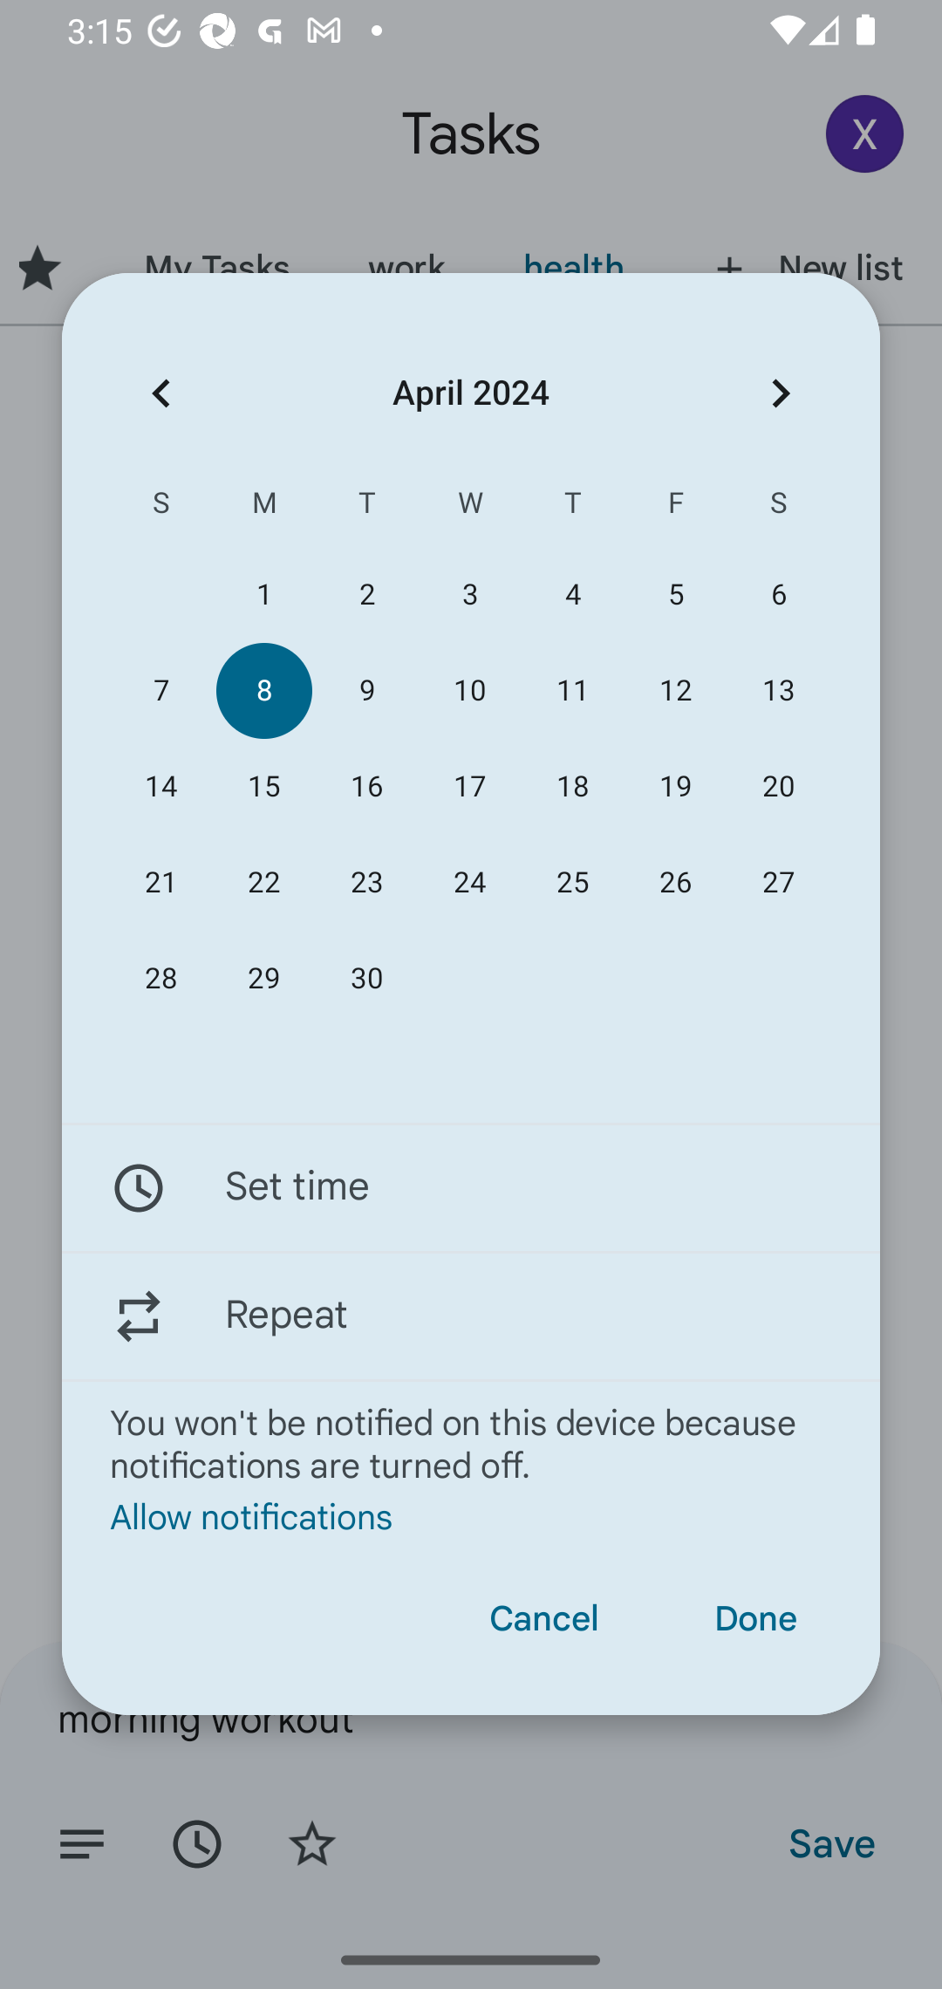 The image size is (942, 1989). I want to click on 13 13 April 2024, so click(778, 689).